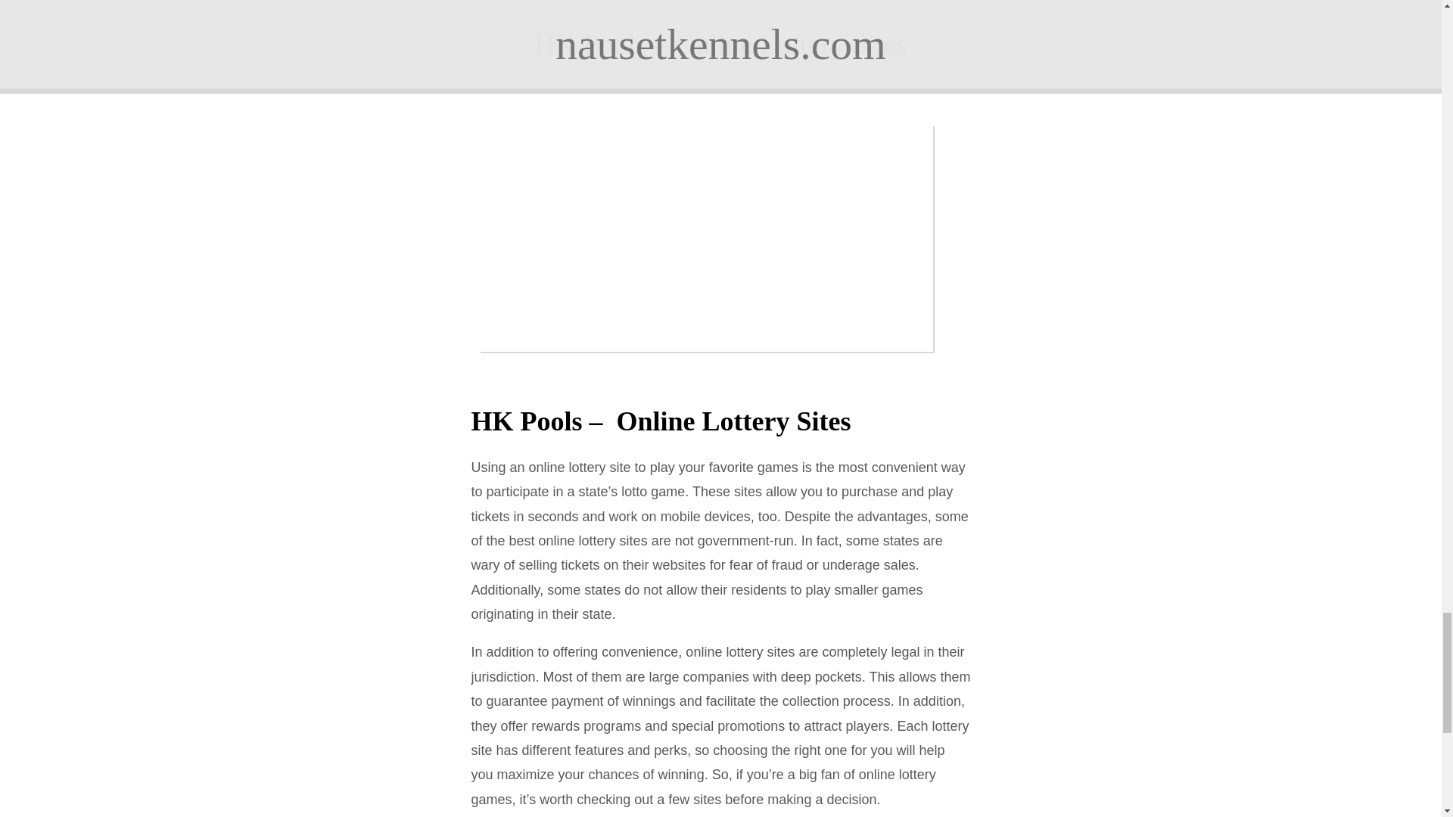 Image resolution: width=1453 pixels, height=817 pixels. I want to click on togel, so click(802, 3).